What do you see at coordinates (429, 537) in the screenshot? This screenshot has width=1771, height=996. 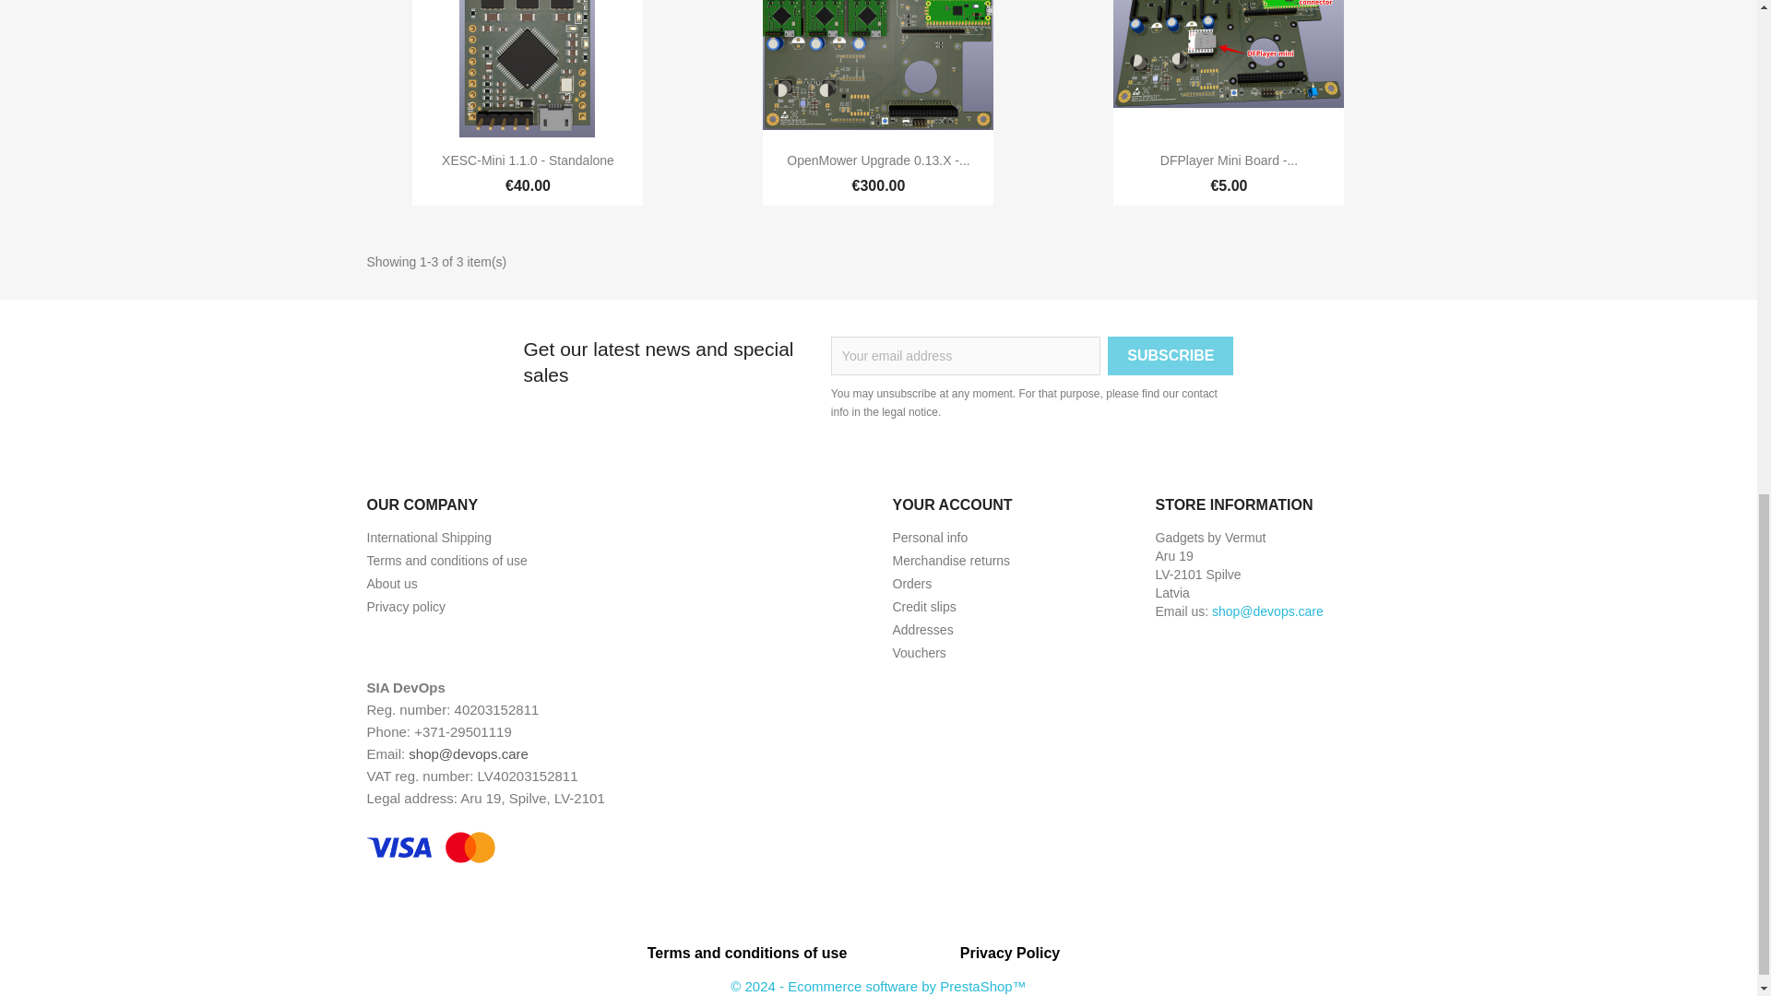 I see `Our terms and conditions of delivery` at bounding box center [429, 537].